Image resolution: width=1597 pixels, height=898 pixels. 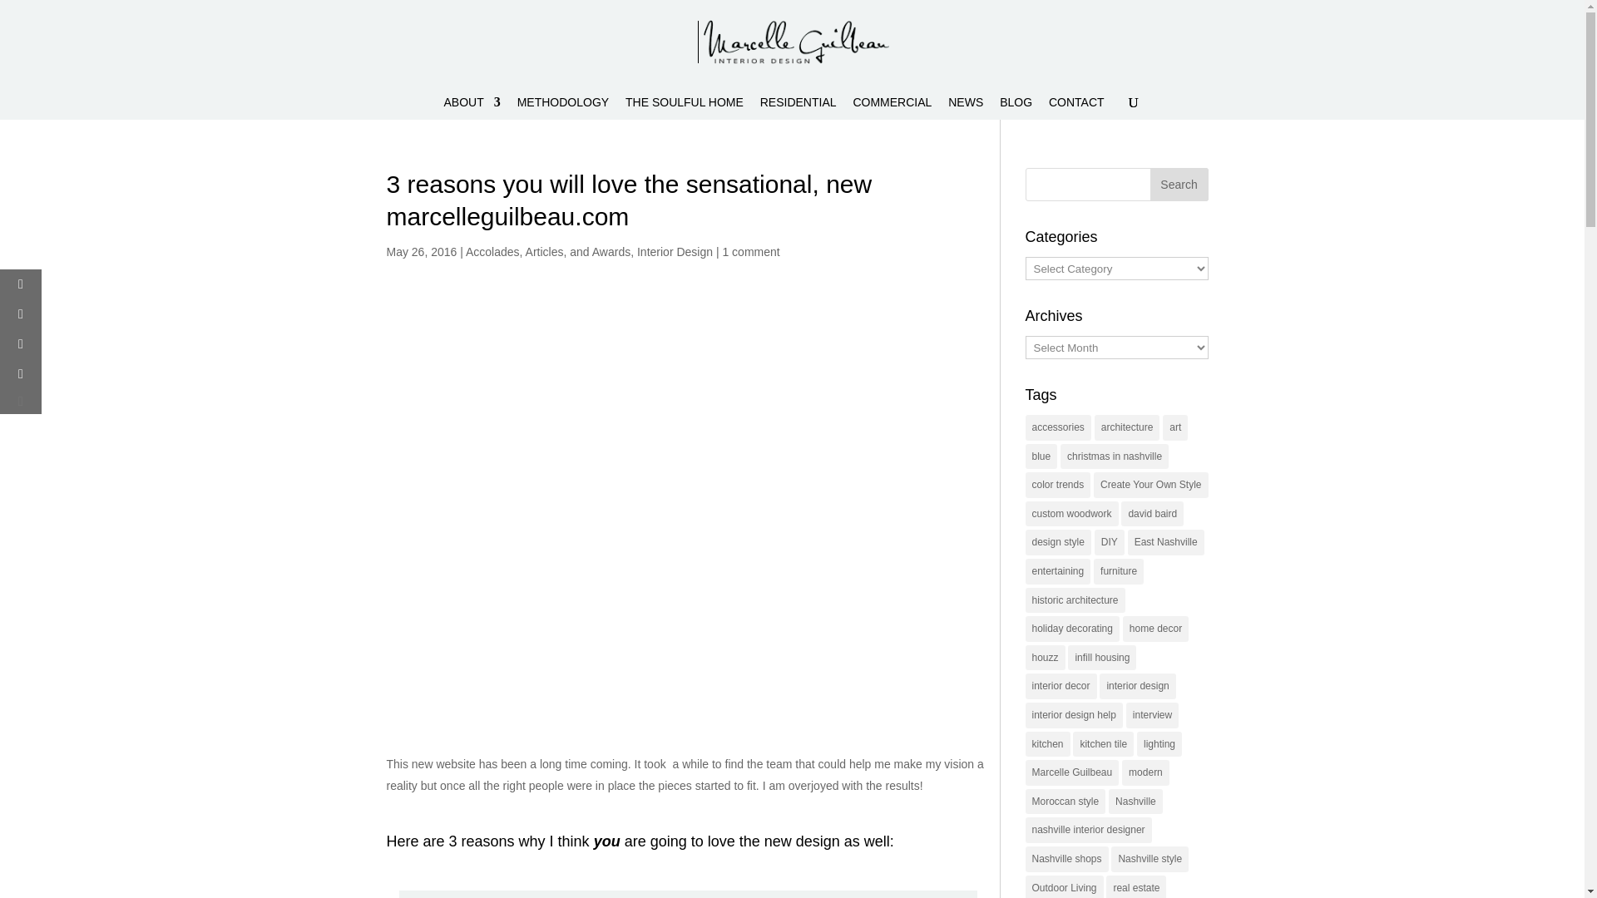 I want to click on art, so click(x=1174, y=427).